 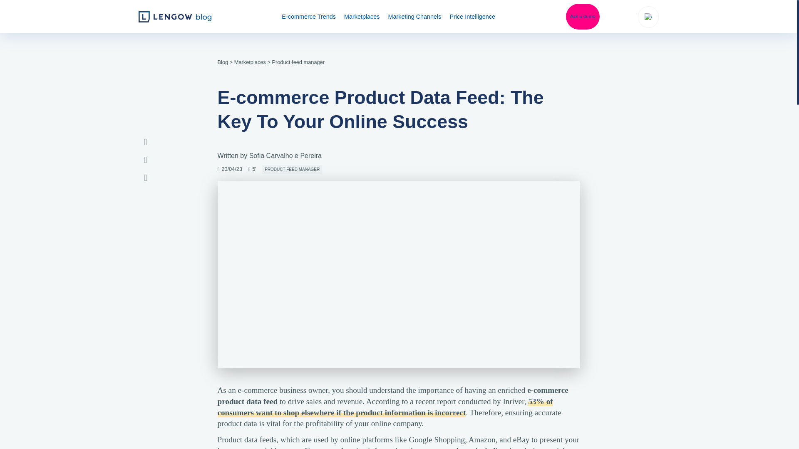 What do you see at coordinates (309, 17) in the screenshot?
I see `E-commerce Trends` at bounding box center [309, 17].